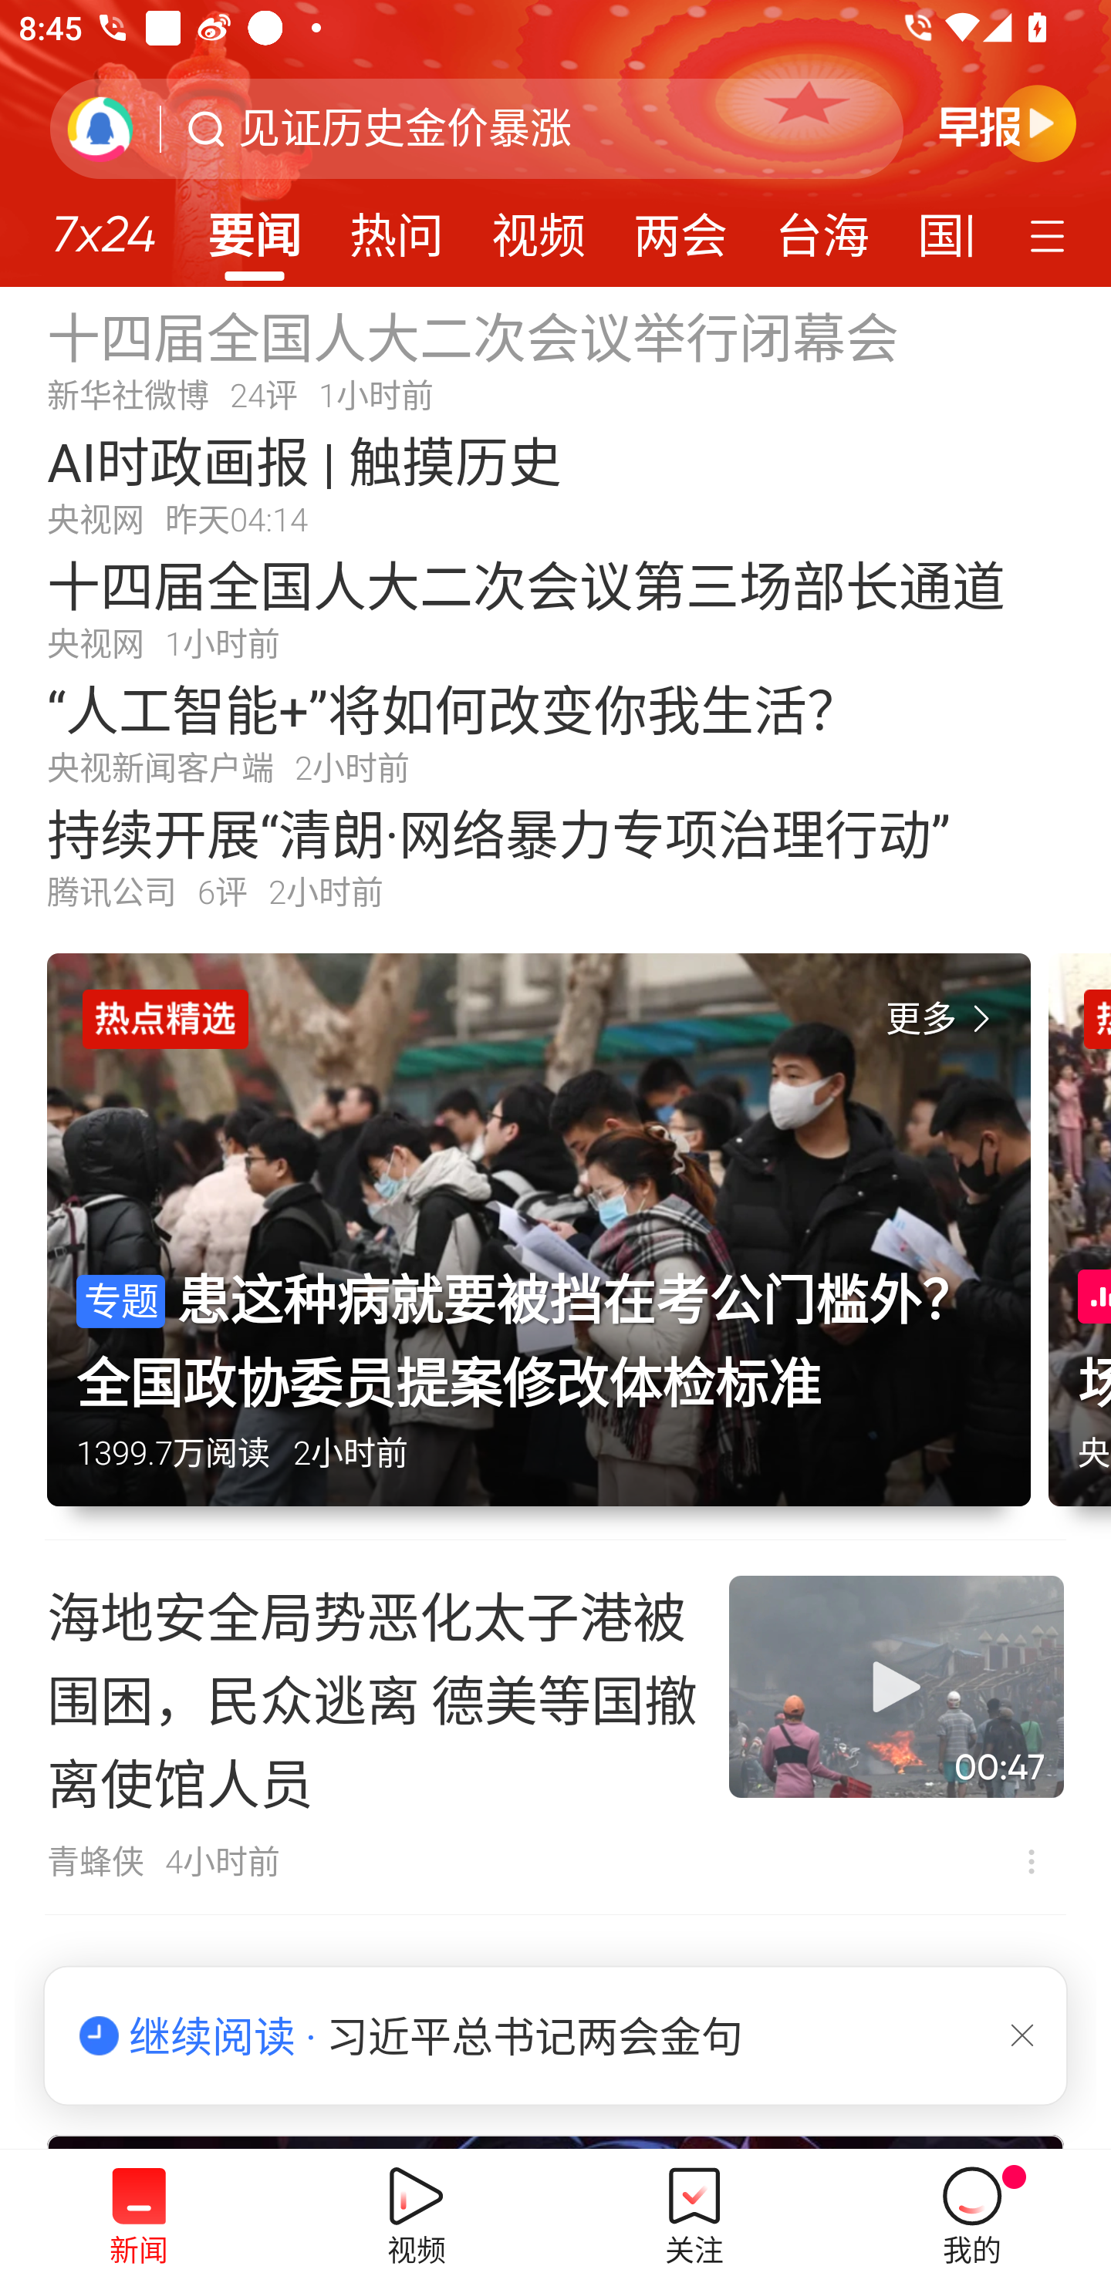 Image resolution: width=1111 pixels, height=2283 pixels. I want to click on 7x24, so click(103, 224).